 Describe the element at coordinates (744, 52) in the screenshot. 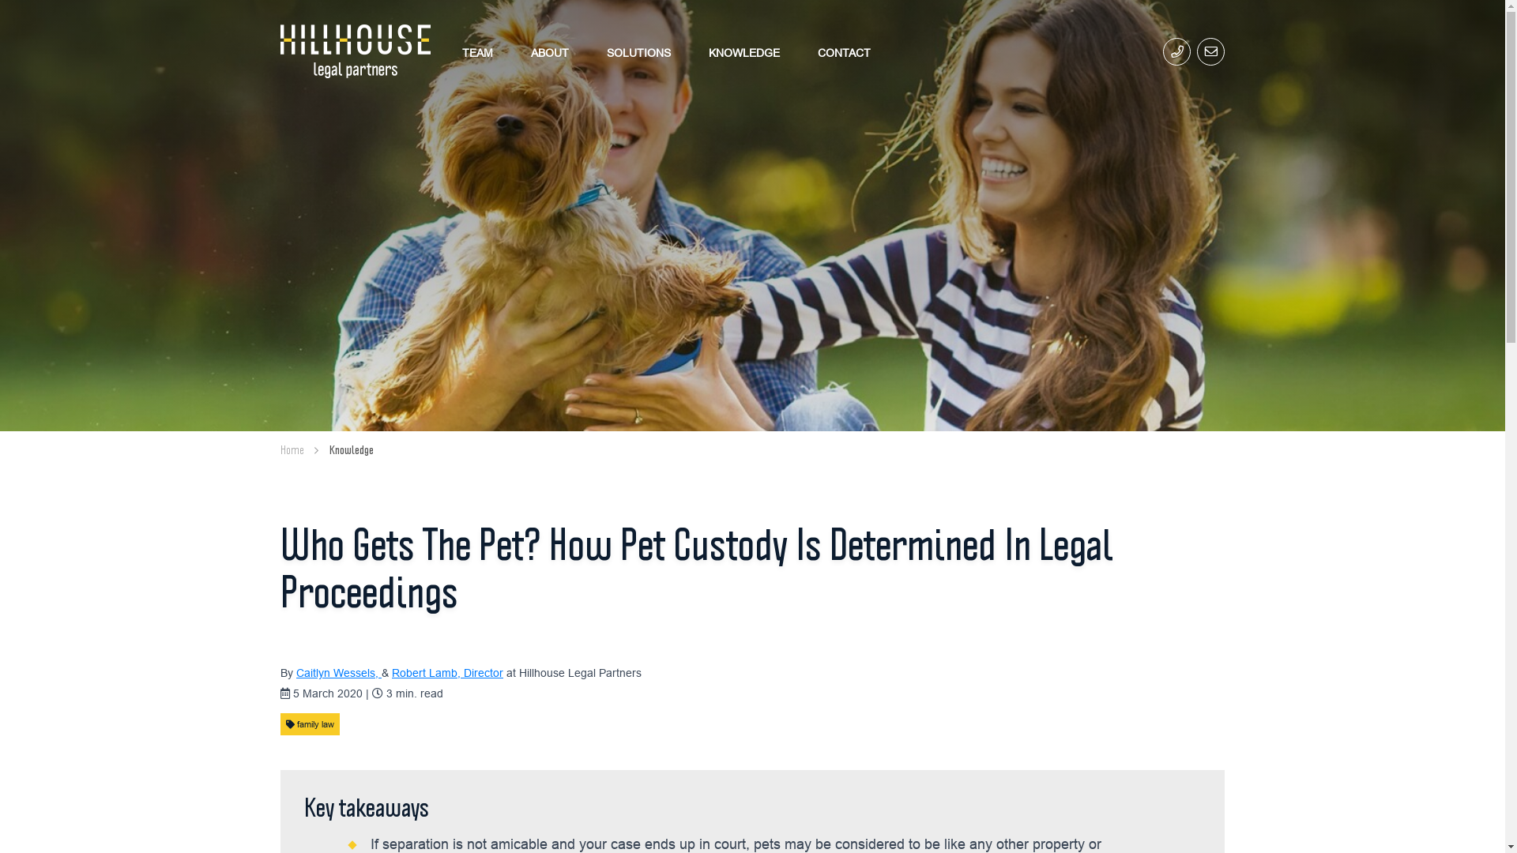

I see `KNOWLEDGE` at that location.